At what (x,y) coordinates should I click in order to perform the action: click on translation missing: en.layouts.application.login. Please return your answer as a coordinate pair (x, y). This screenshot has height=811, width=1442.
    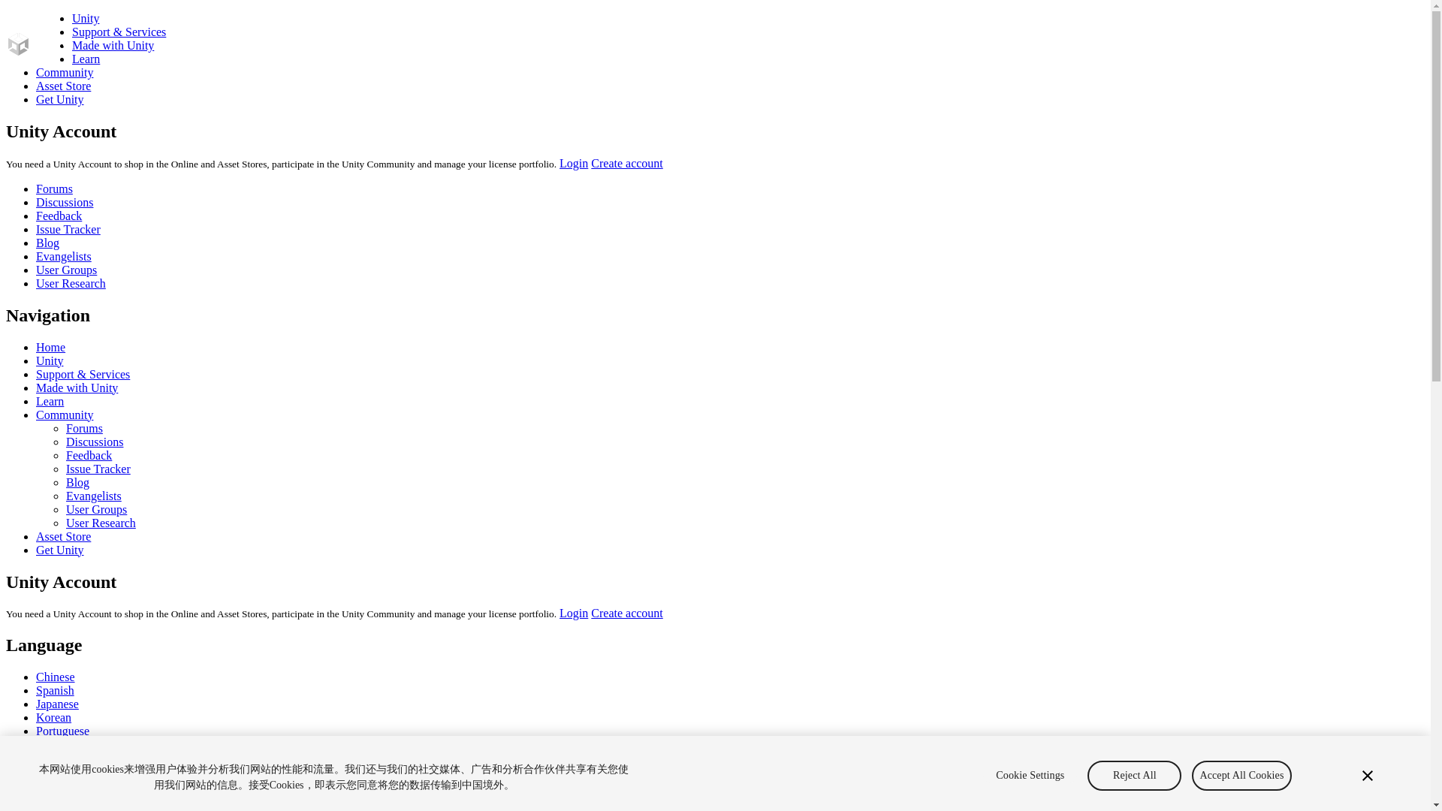
    Looking at the image, I should click on (574, 613).